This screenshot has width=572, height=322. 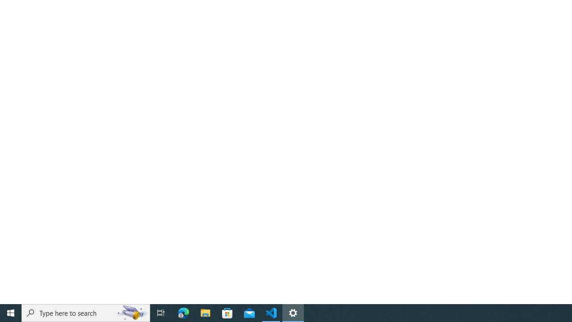 I want to click on Microsoft Edge, so click(x=184, y=313).